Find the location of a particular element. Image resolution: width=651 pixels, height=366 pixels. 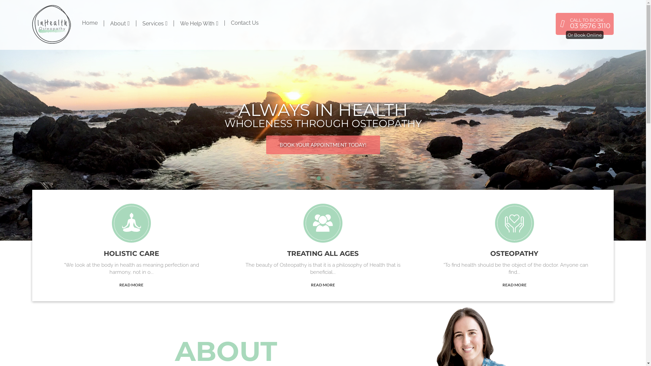

READ MORE is located at coordinates (323, 285).